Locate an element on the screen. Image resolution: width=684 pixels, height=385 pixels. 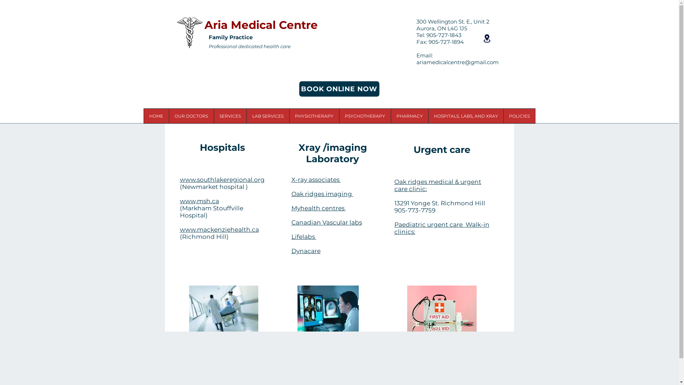
www.southlakeregional.org is located at coordinates (222, 180).